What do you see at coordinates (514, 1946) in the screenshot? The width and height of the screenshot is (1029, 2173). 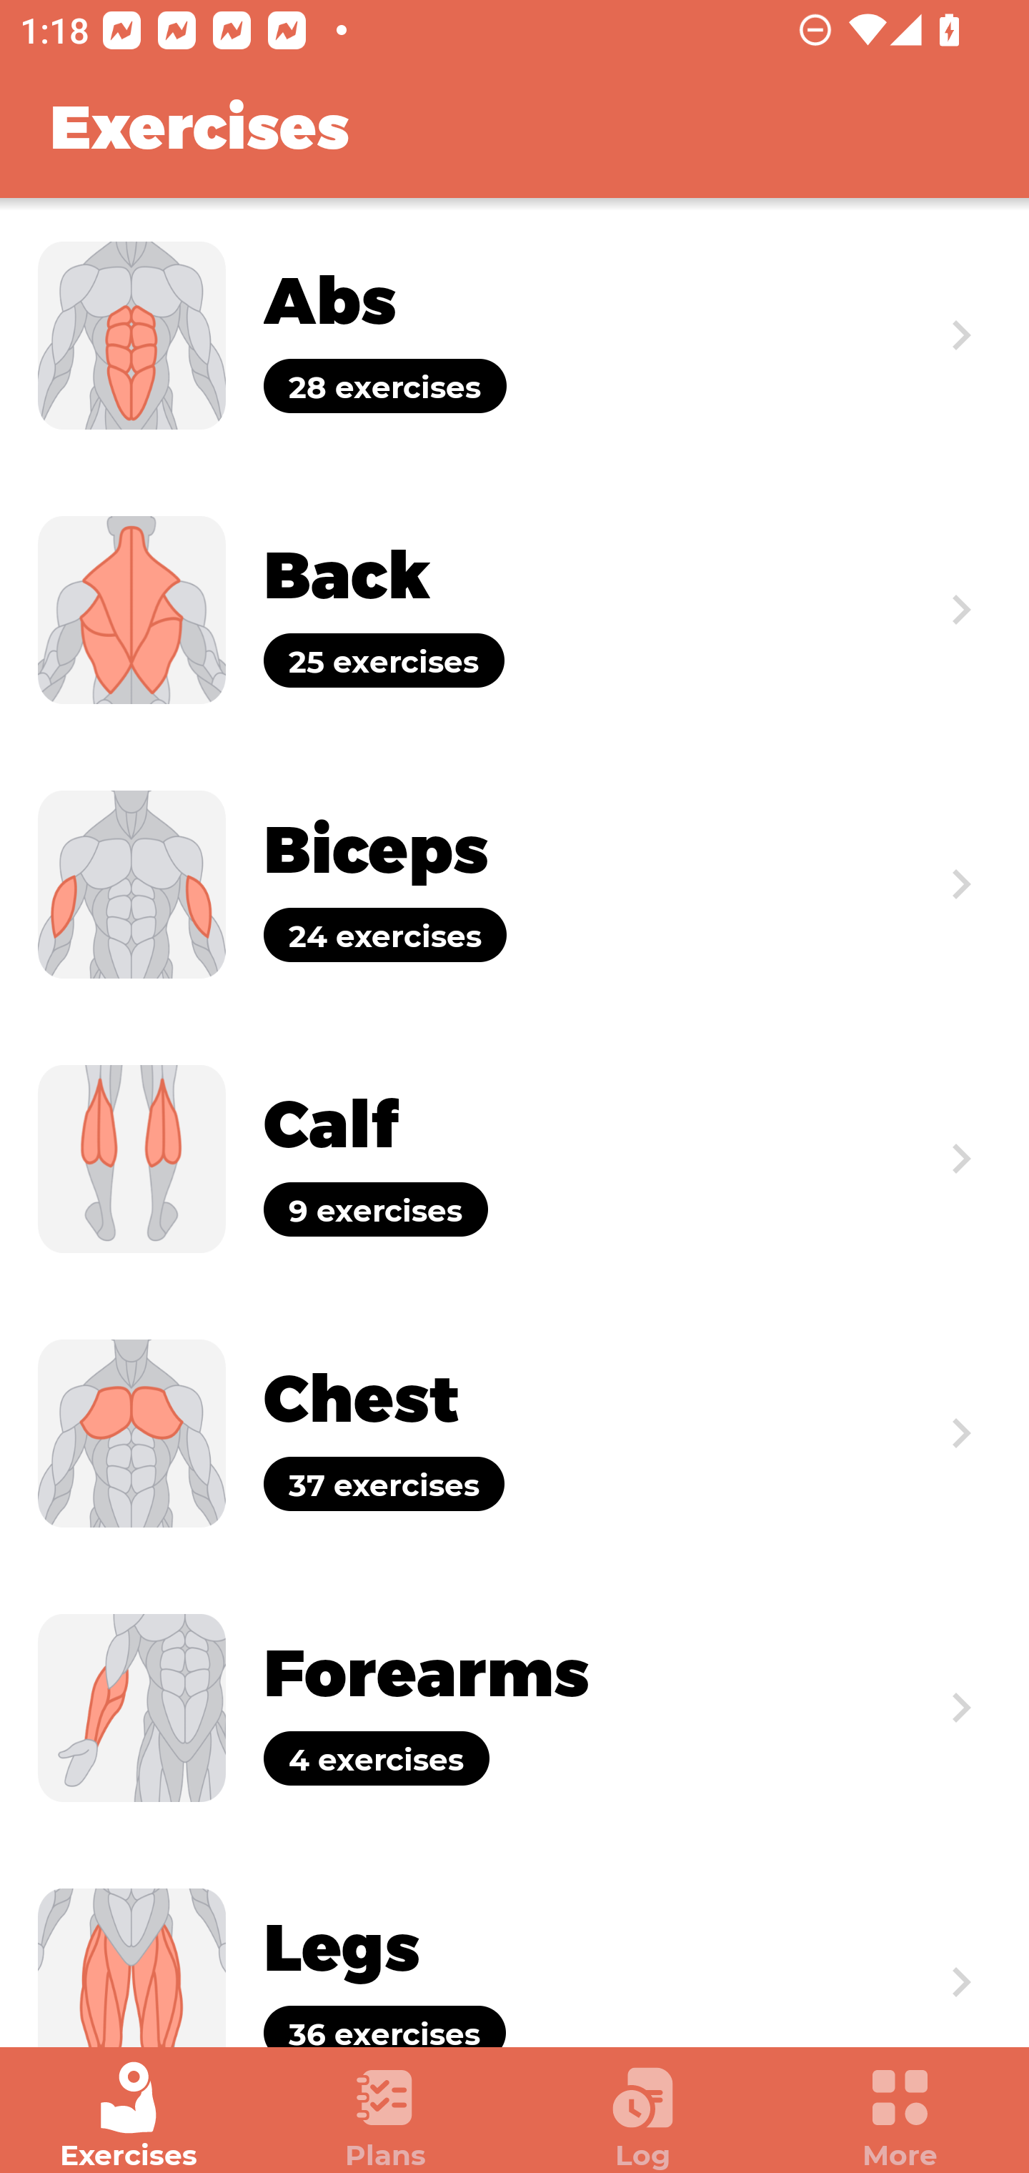 I see `Exercise Legs 36 exercises` at bounding box center [514, 1946].